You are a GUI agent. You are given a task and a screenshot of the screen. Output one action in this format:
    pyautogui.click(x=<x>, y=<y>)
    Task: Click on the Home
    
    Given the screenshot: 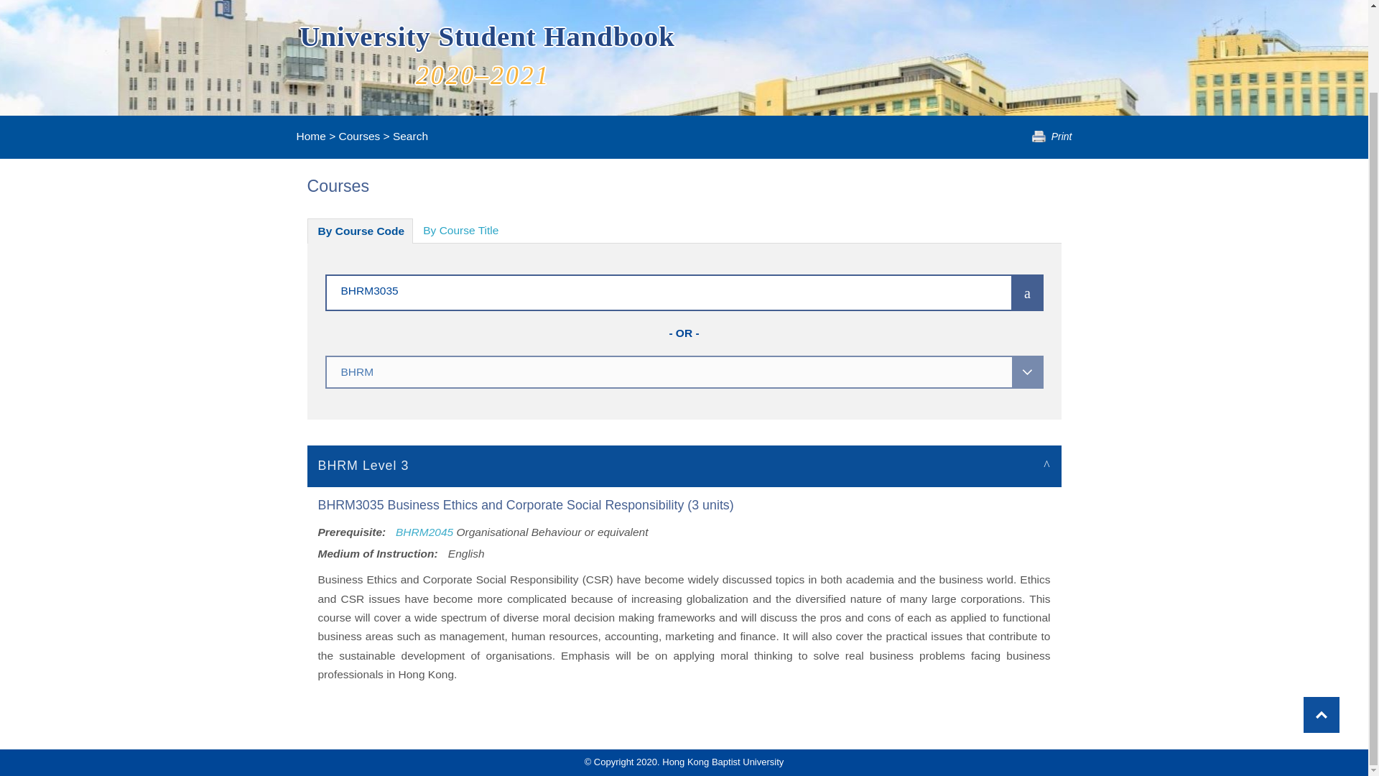 What is the action you would take?
    pyautogui.click(x=310, y=136)
    